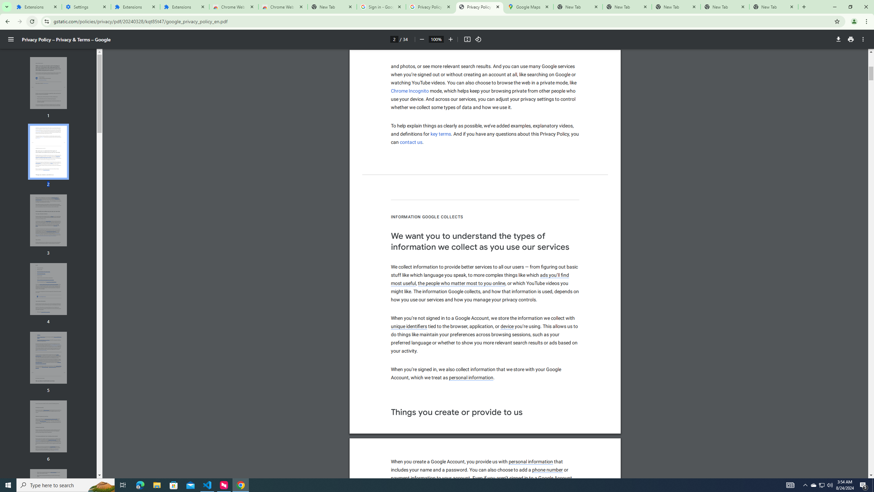 This screenshot has width=874, height=492. Describe the element at coordinates (838, 39) in the screenshot. I see `Download` at that location.